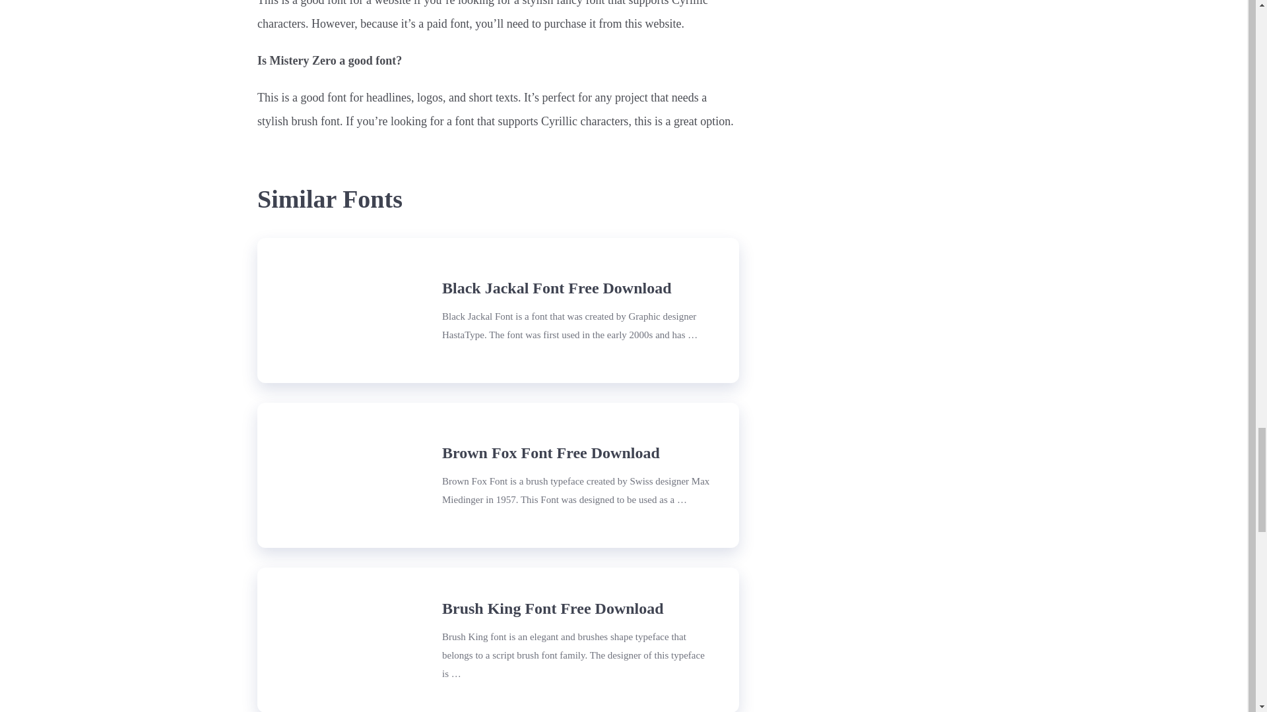 The width and height of the screenshot is (1267, 712). Describe the element at coordinates (339, 639) in the screenshot. I see `Brush King Font Free Download` at that location.